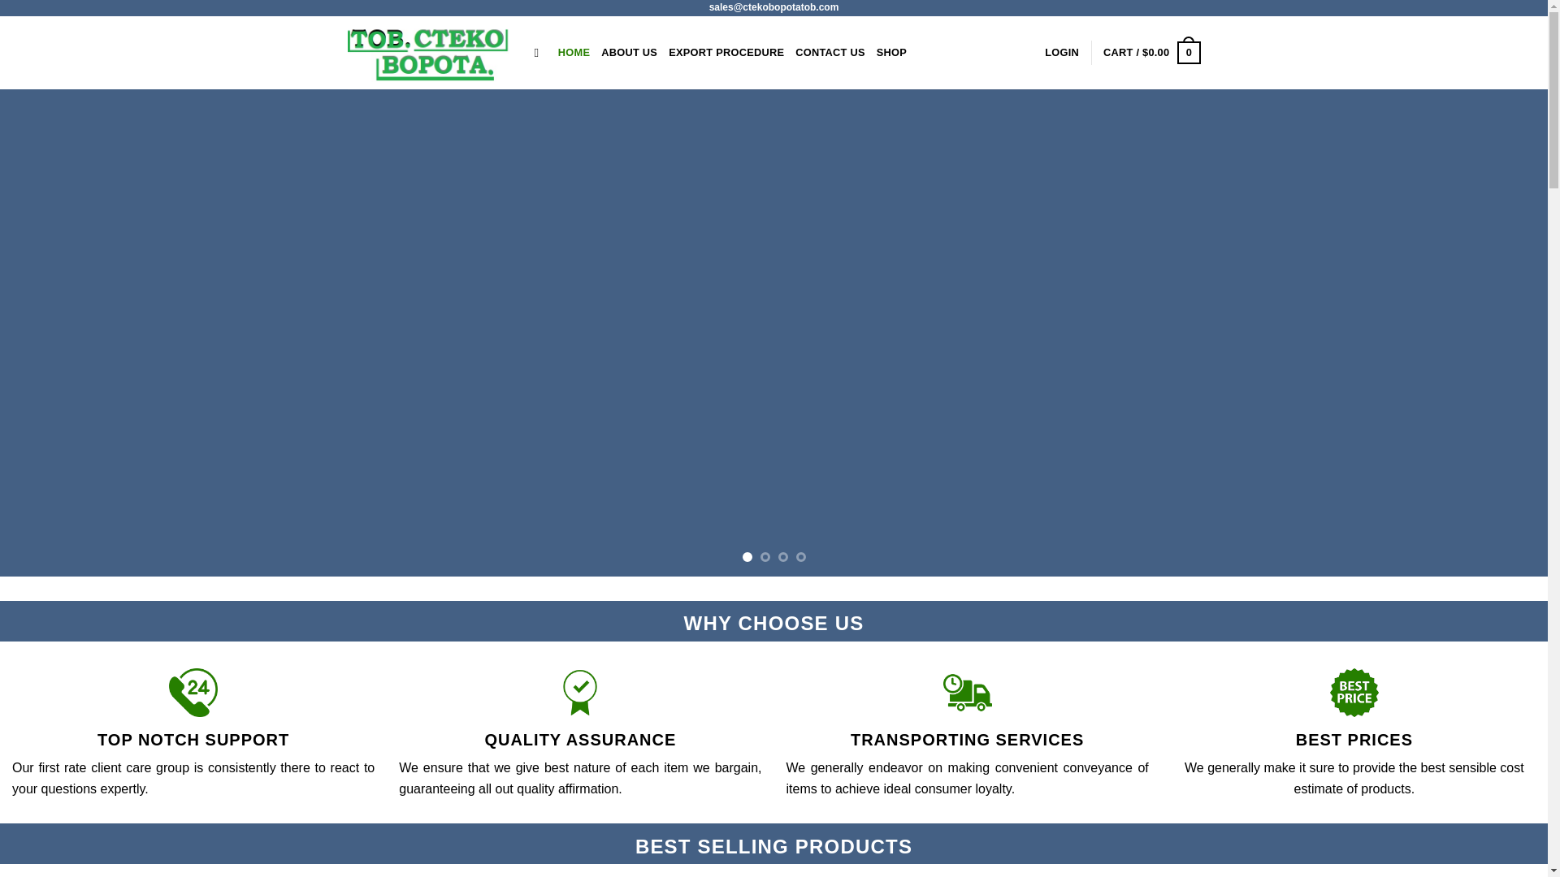 Image resolution: width=1560 pixels, height=877 pixels. Describe the element at coordinates (830, 53) in the screenshot. I see `CONTACT US` at that location.